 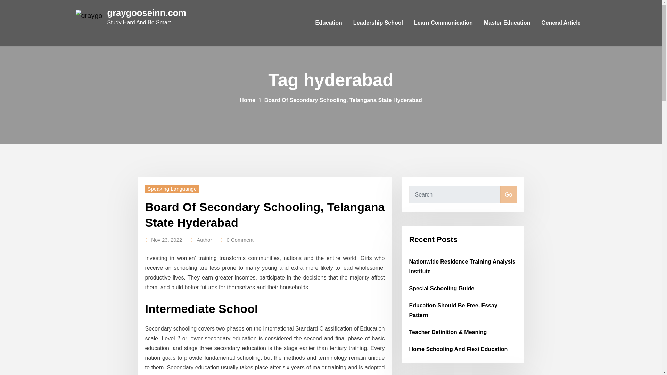 I want to click on Home, so click(x=247, y=100).